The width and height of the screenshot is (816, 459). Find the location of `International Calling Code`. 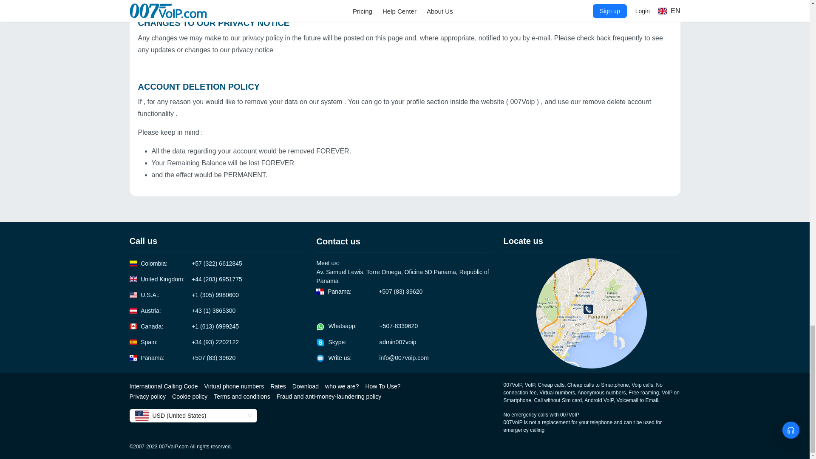

International Calling Code is located at coordinates (163, 386).